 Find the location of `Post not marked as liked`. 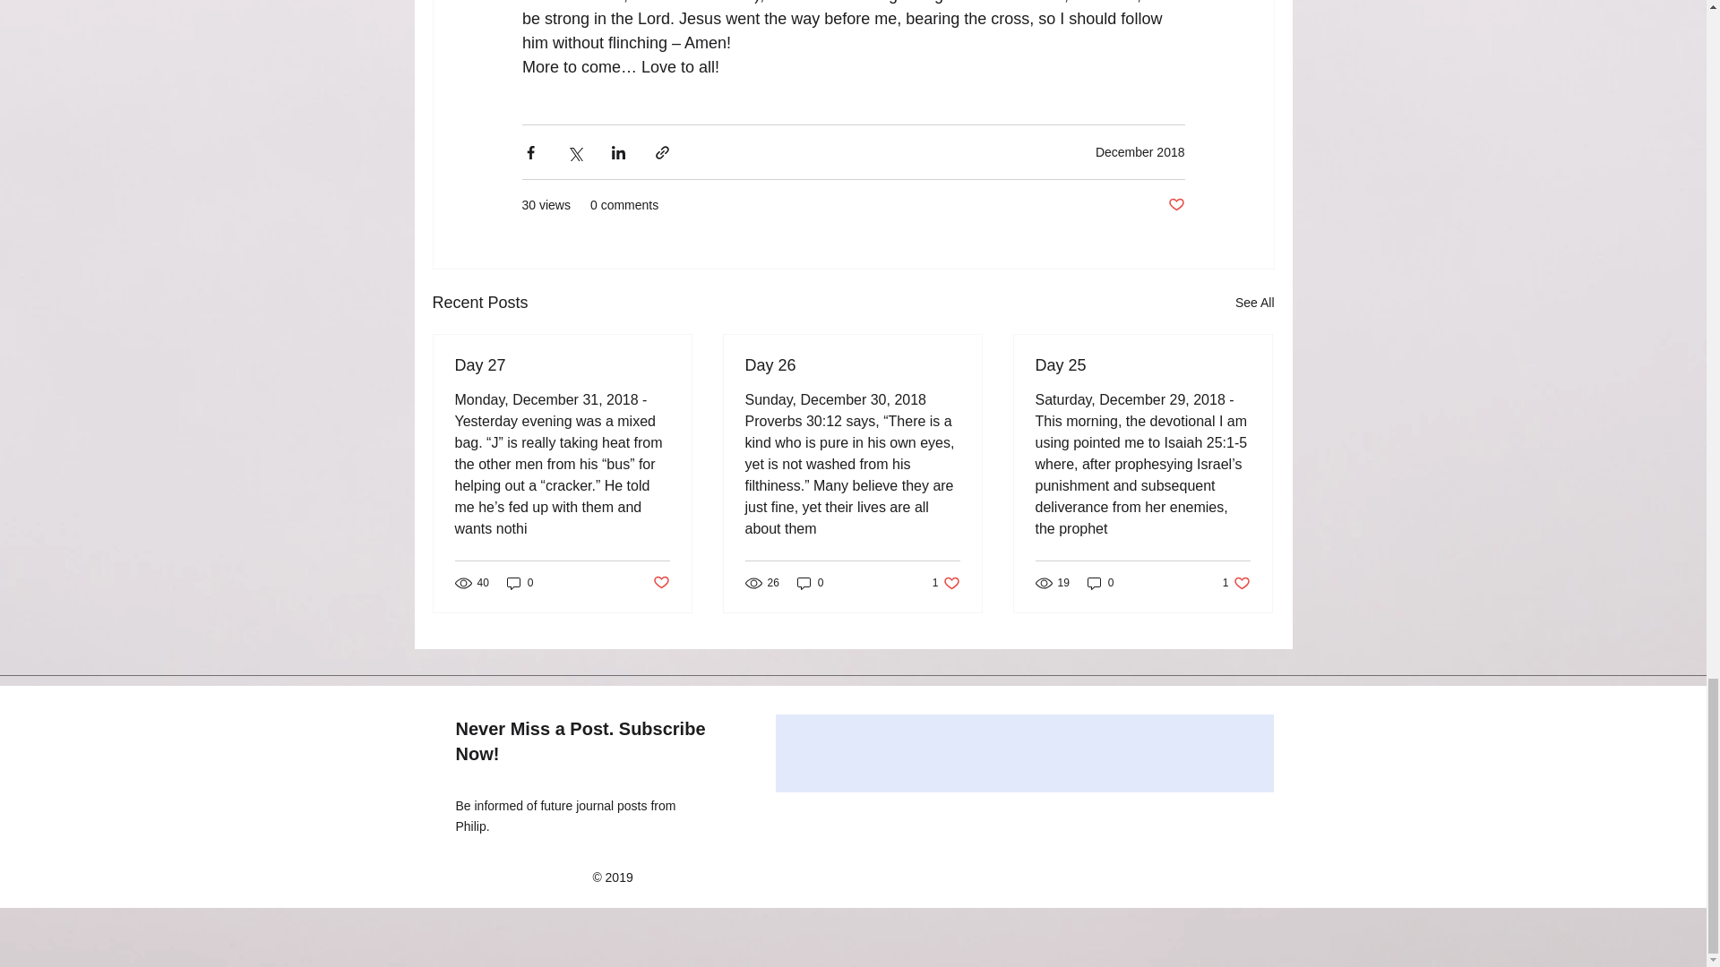

Post not marked as liked is located at coordinates (659, 584).